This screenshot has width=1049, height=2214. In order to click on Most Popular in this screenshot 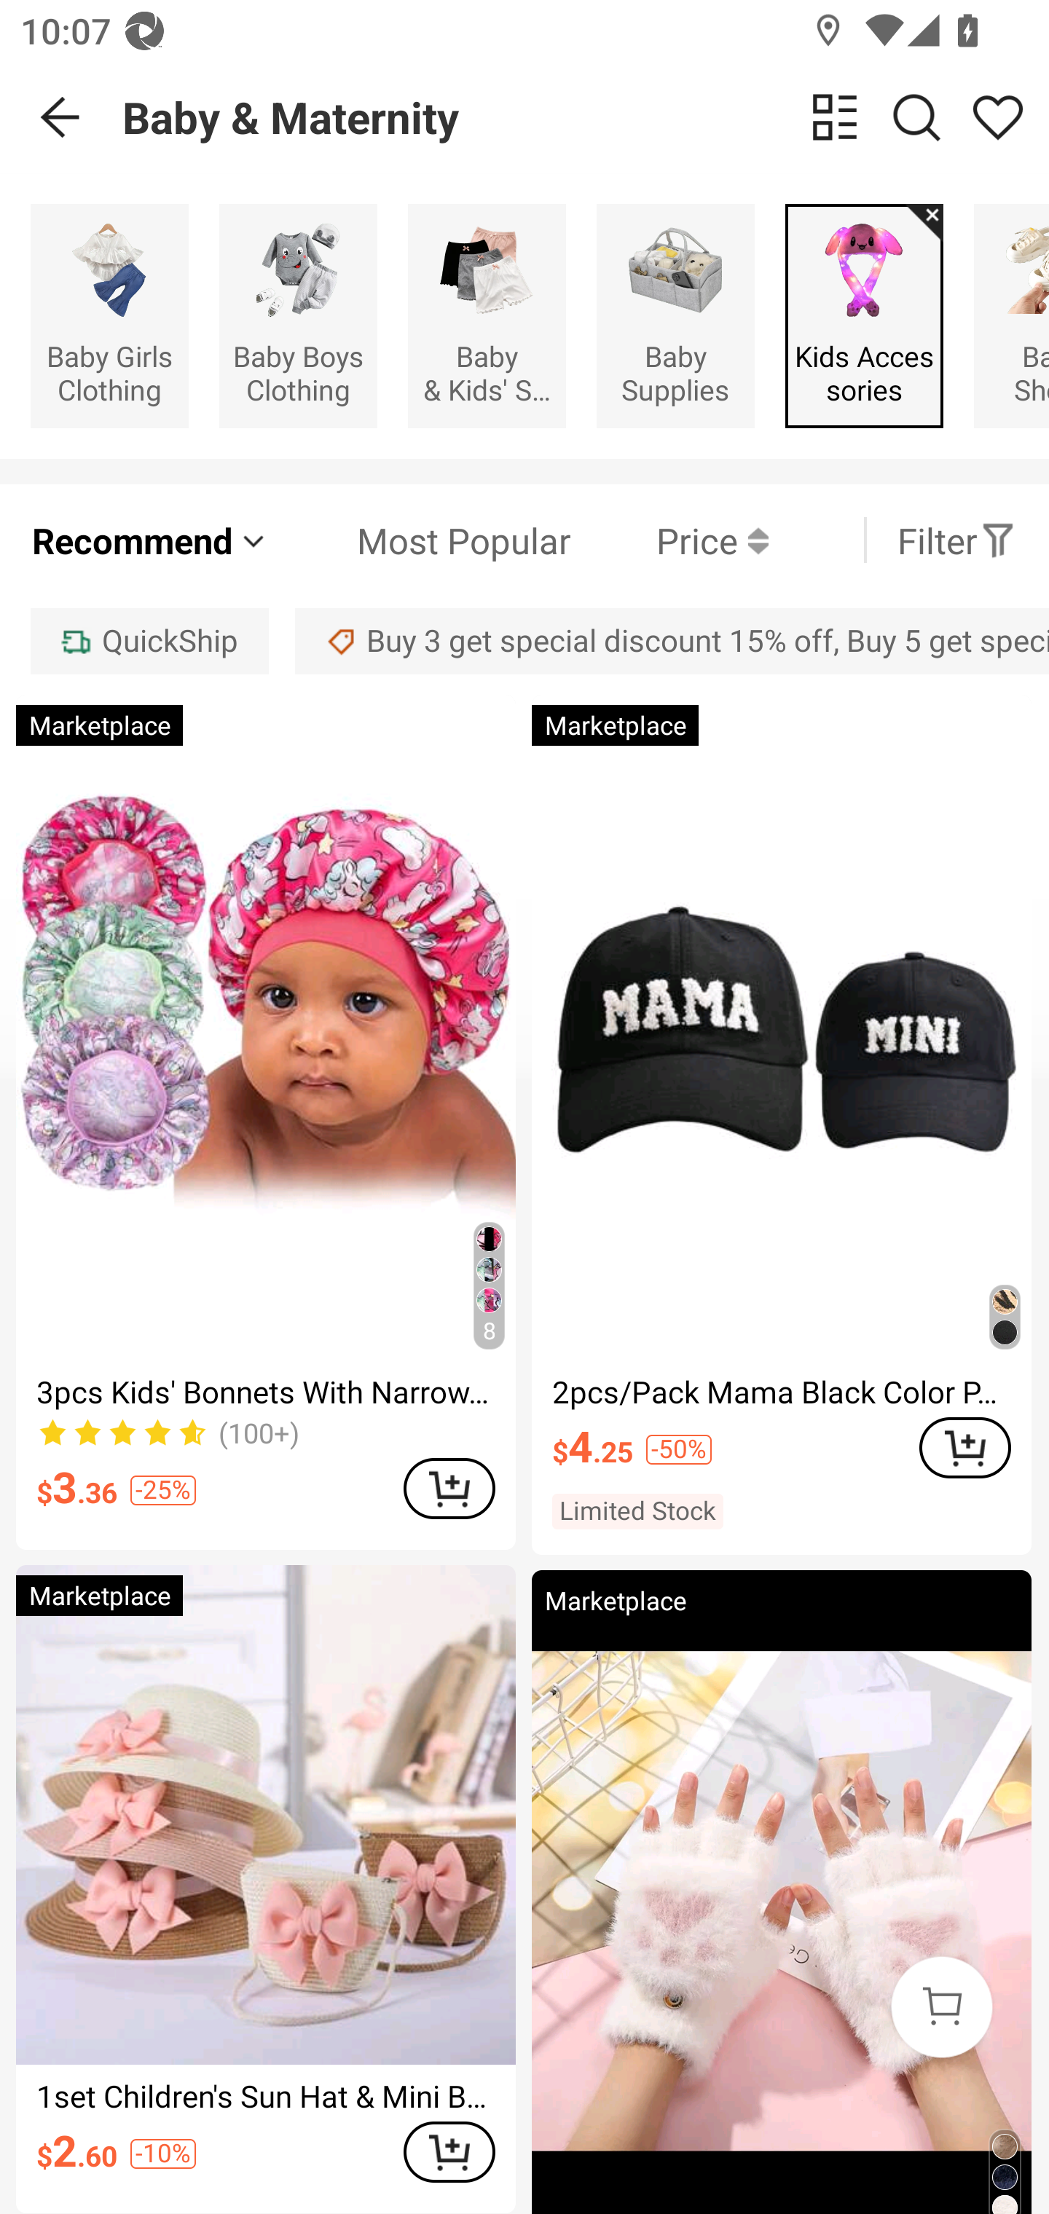, I will do `click(420, 540)`.